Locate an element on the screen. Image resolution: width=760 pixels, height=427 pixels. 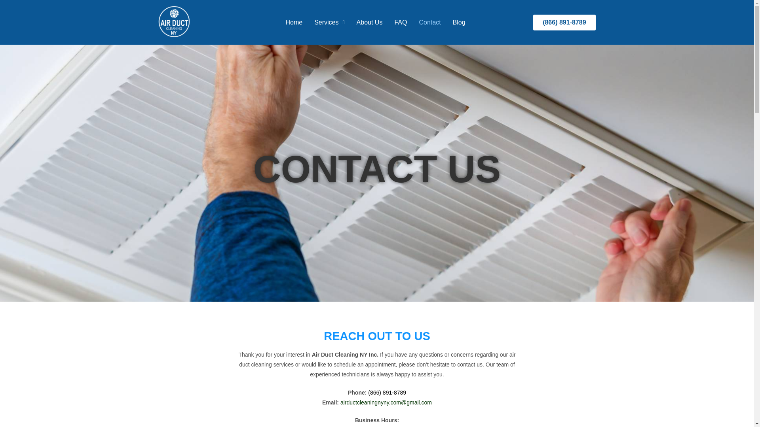
Services is located at coordinates (329, 22).